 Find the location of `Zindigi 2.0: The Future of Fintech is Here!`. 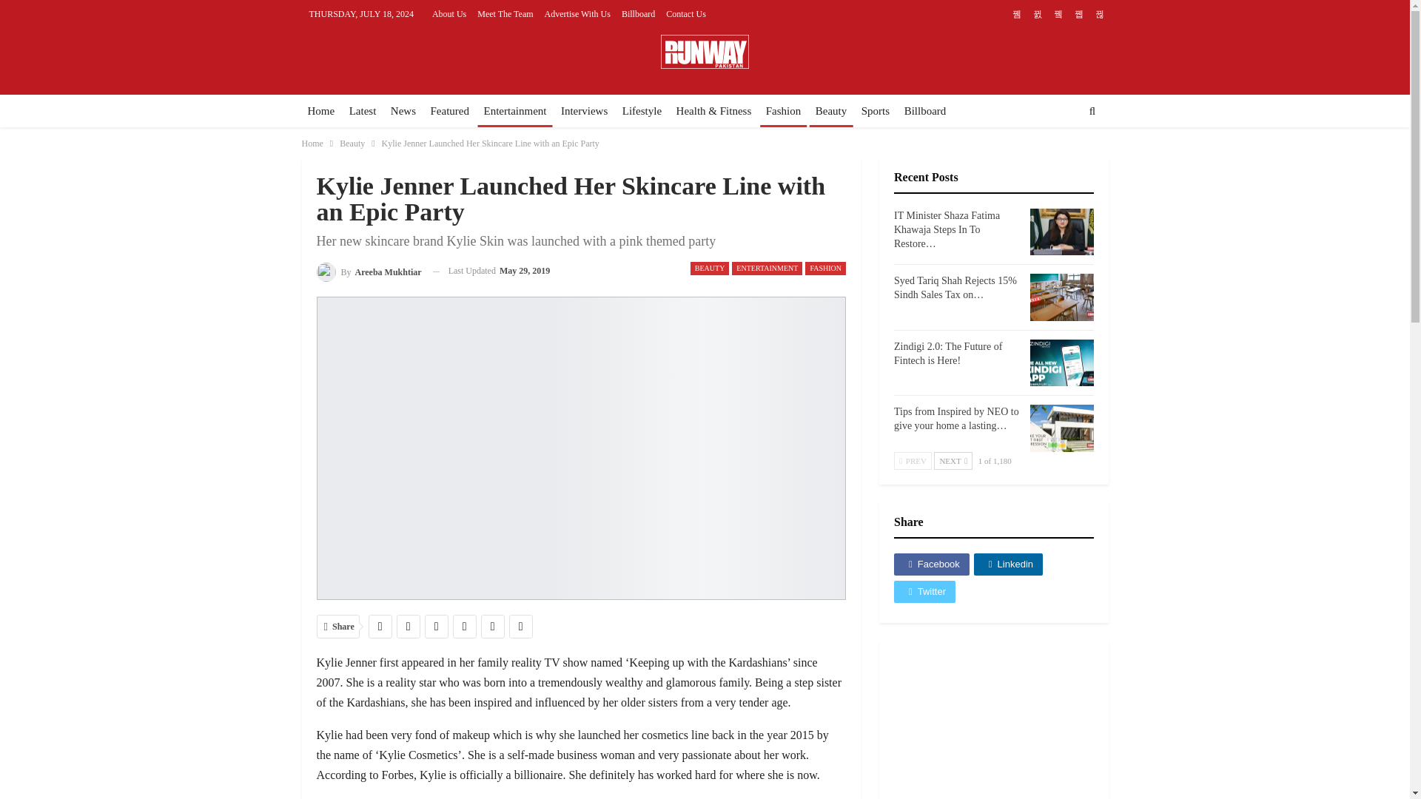

Zindigi 2.0: The Future of Fintech is Here! is located at coordinates (947, 354).